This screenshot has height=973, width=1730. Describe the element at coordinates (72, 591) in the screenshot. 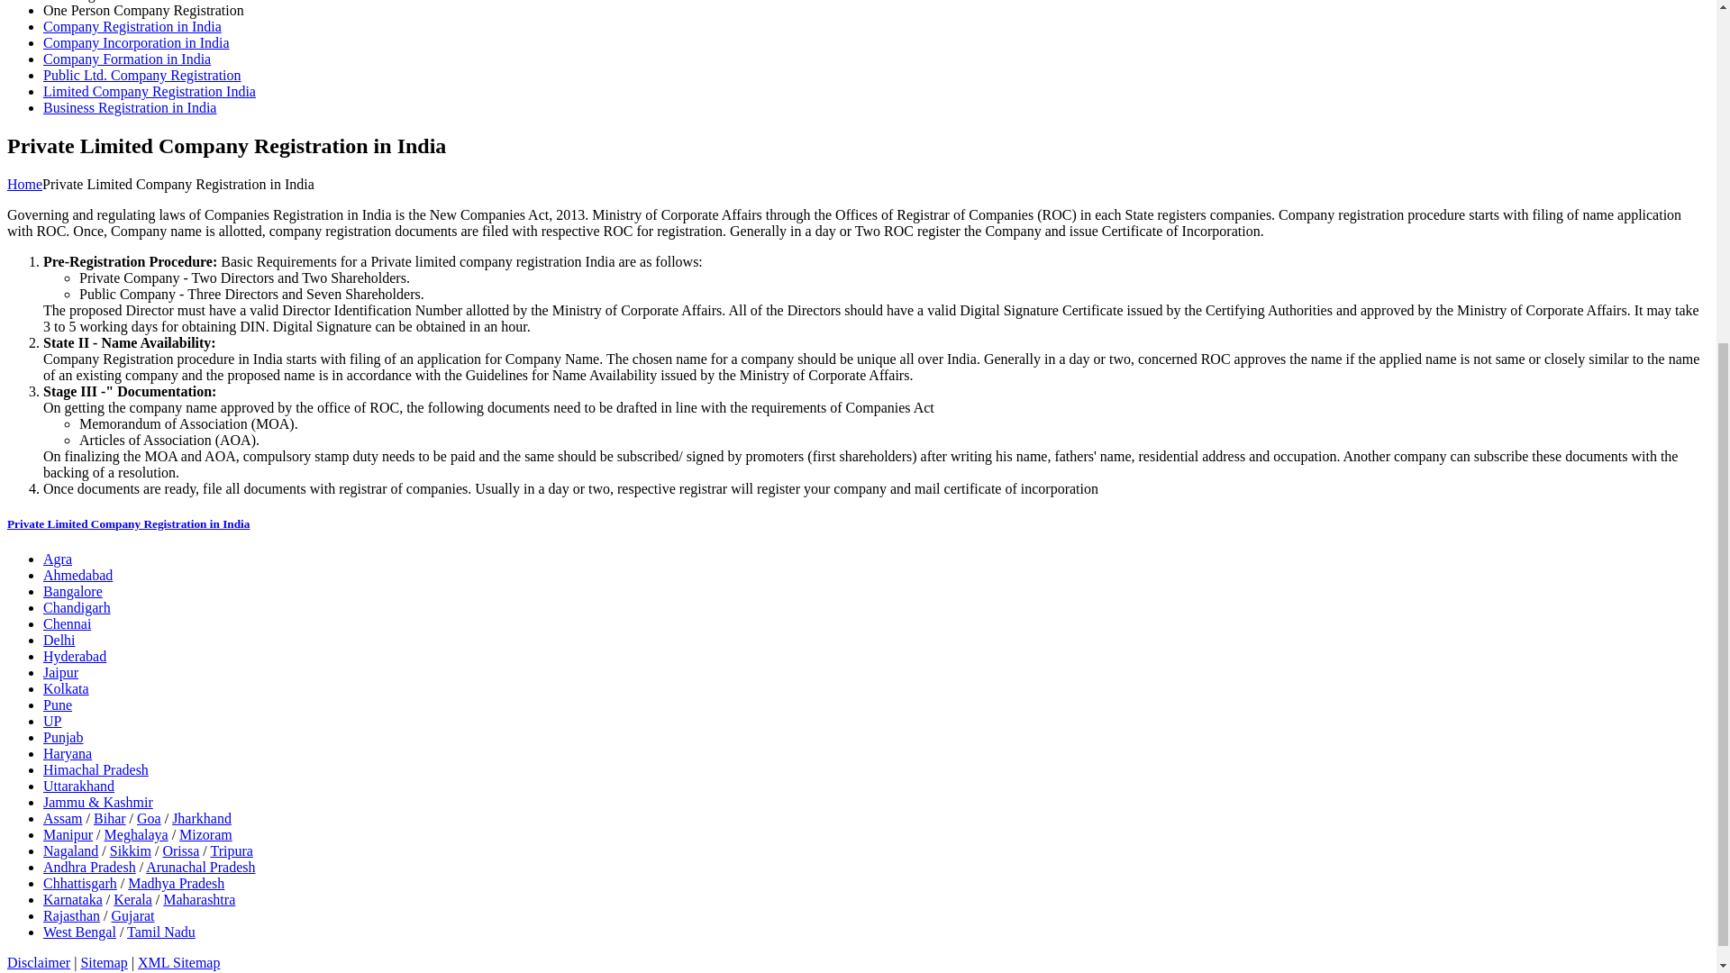

I see `Bangalore` at that location.